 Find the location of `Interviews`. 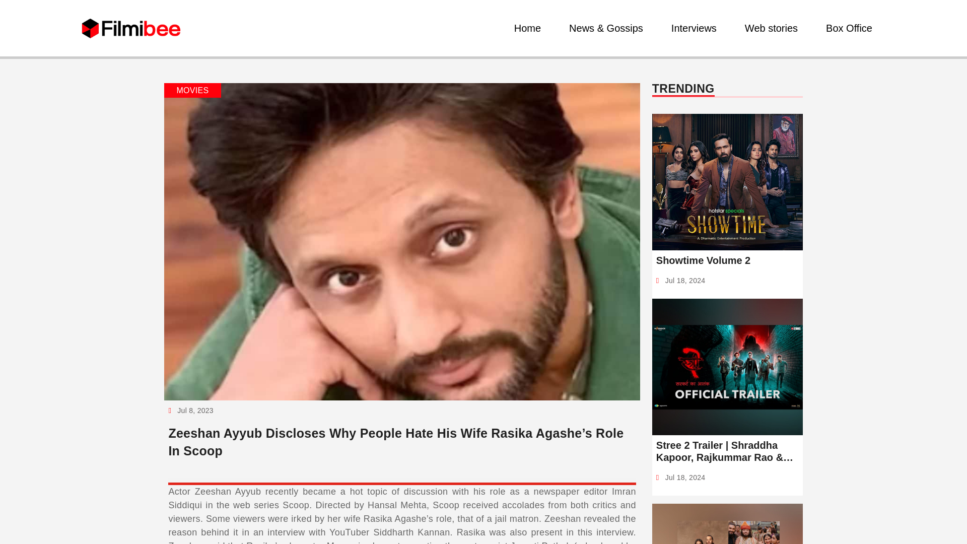

Interviews is located at coordinates (694, 28).